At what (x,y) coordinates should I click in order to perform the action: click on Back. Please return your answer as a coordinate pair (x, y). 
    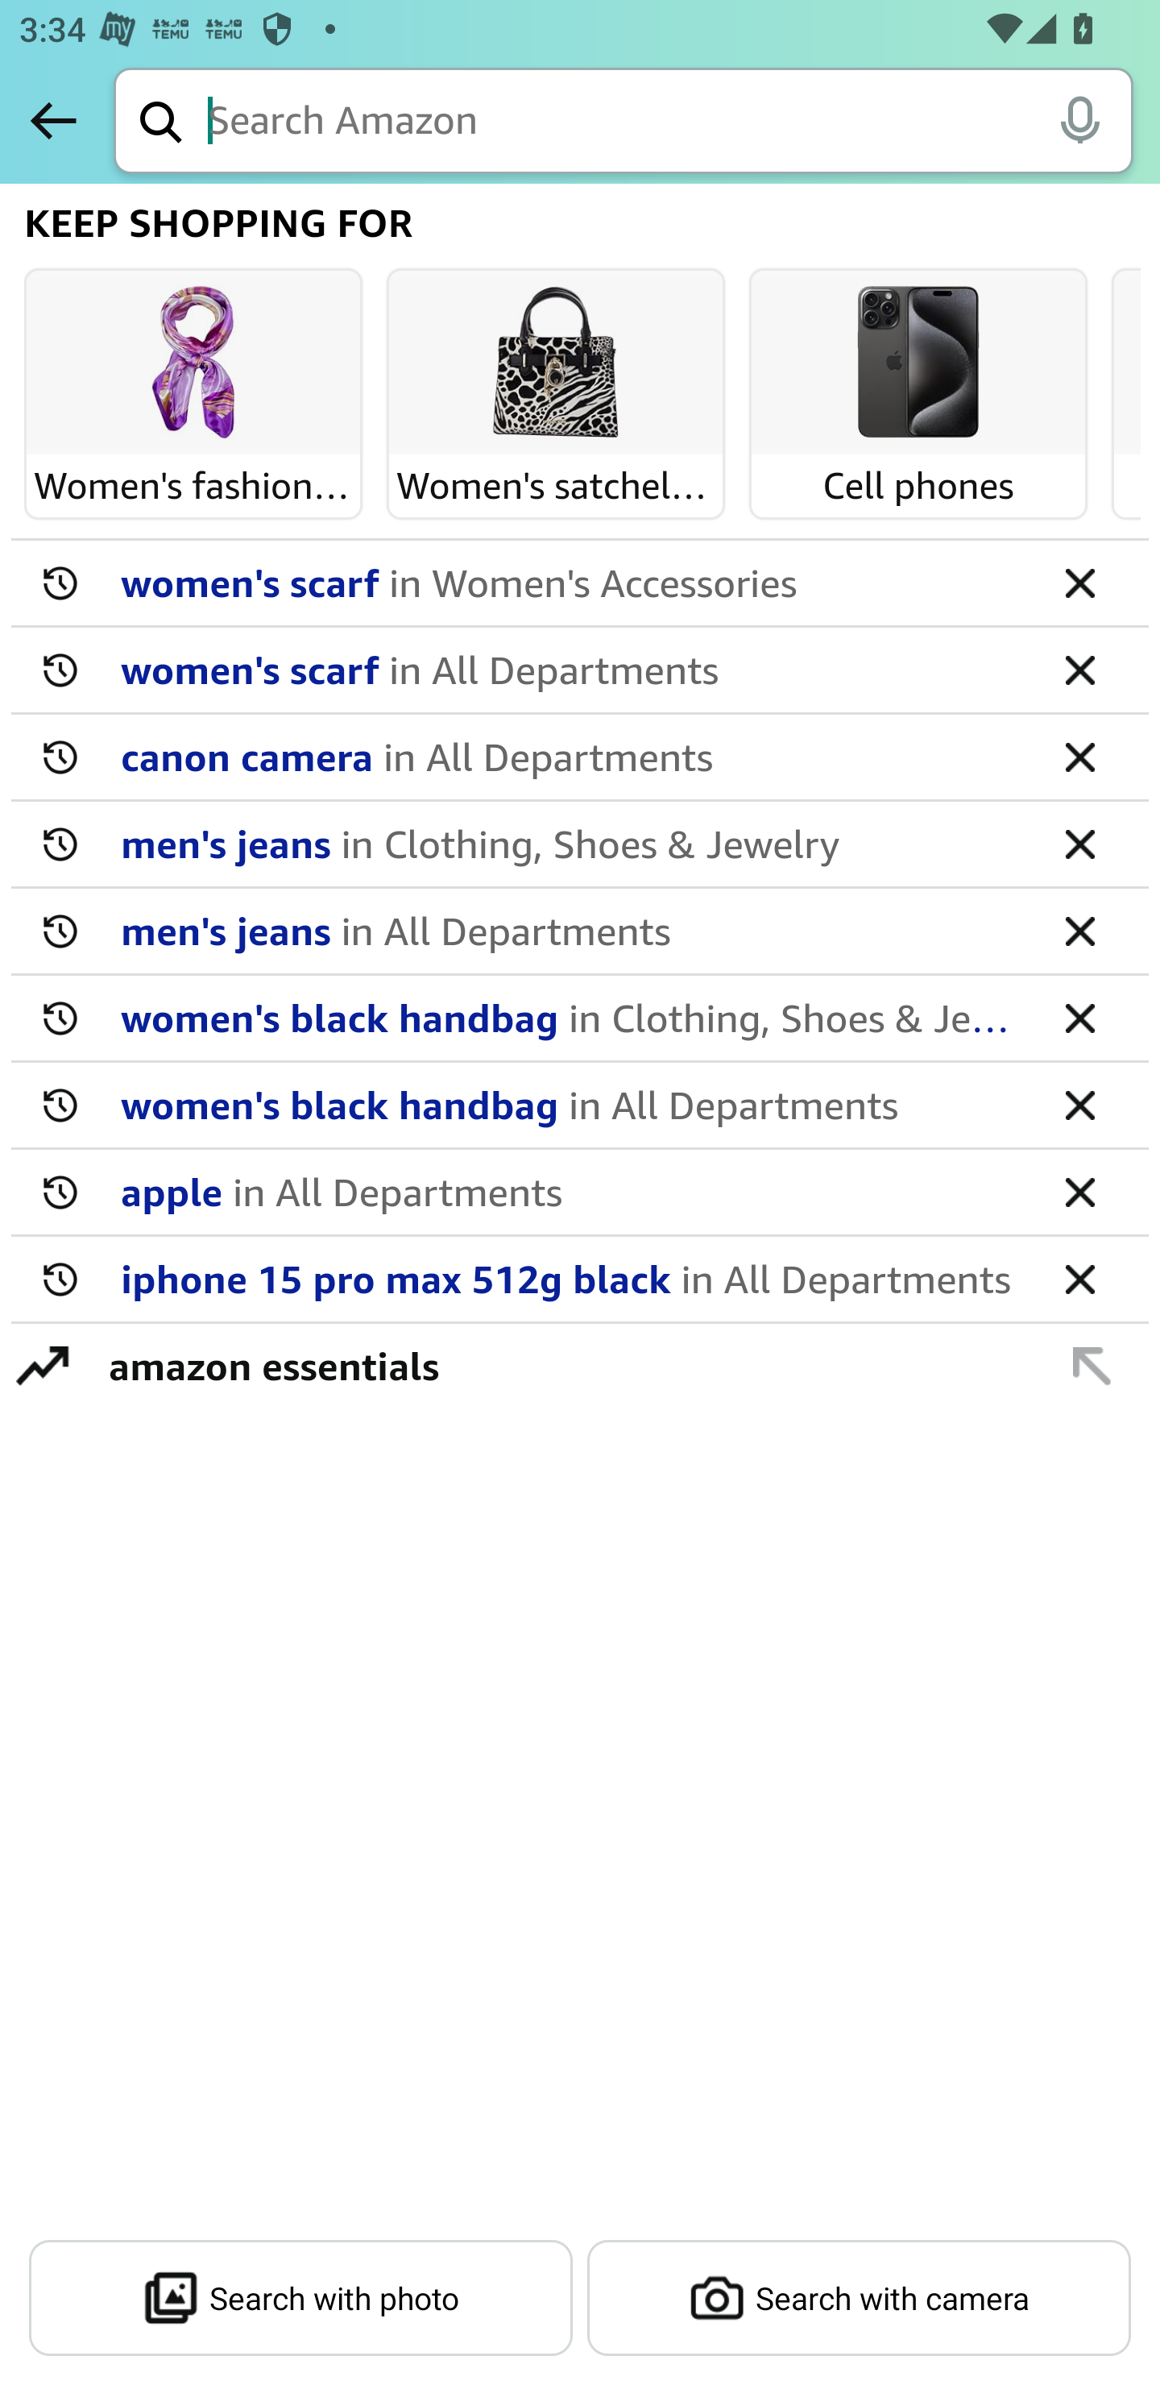
    Looking at the image, I should click on (53, 120).